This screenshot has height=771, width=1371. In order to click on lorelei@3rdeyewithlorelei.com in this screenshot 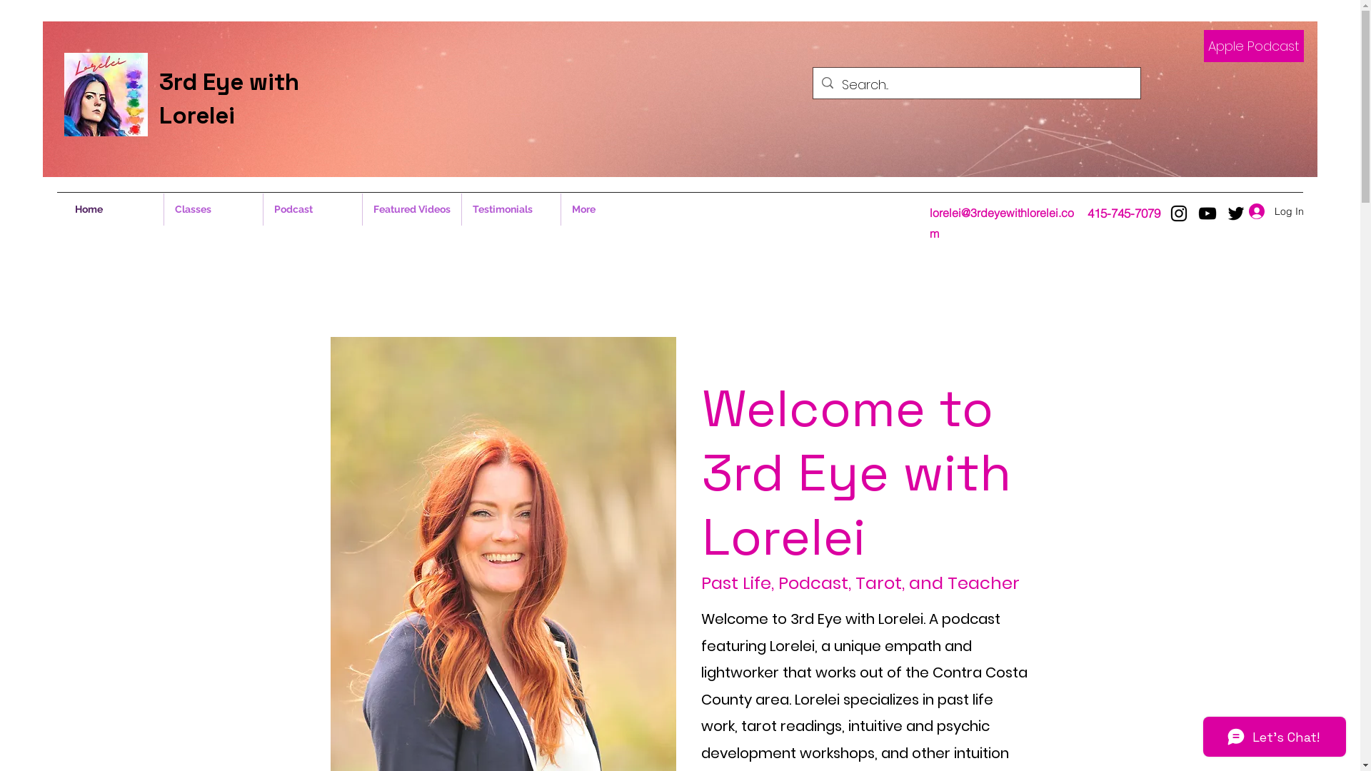, I will do `click(1002, 223)`.